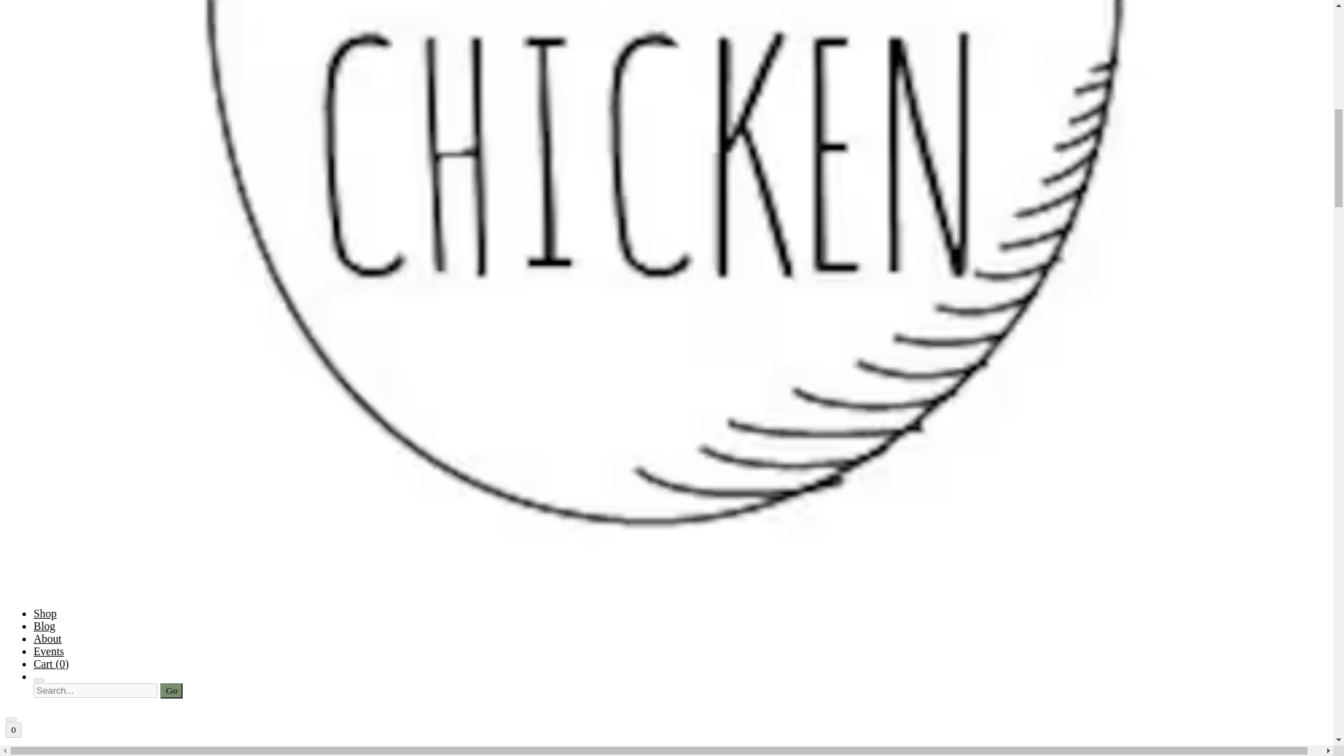 The height and width of the screenshot is (756, 1344). I want to click on Blog, so click(44, 626).